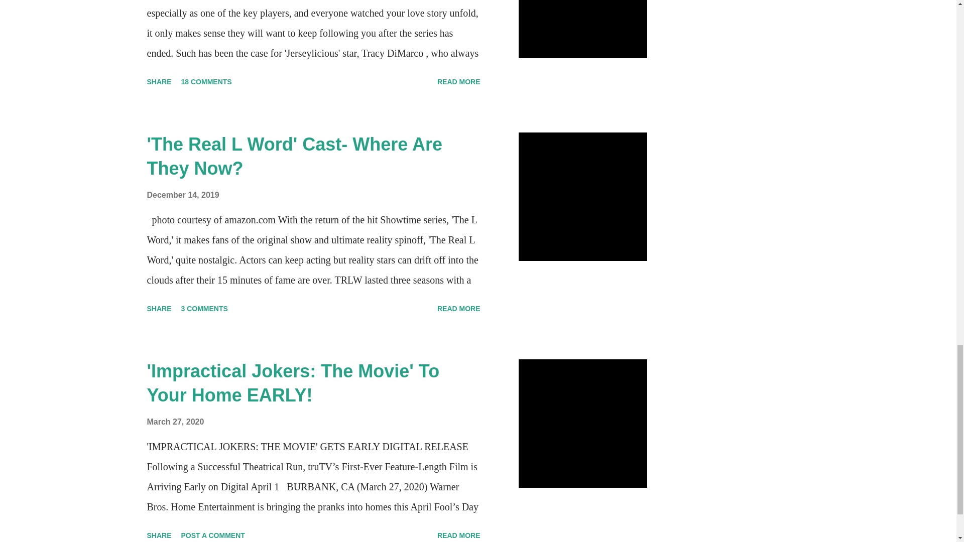 The image size is (964, 542). Describe the element at coordinates (207, 81) in the screenshot. I see `18 COMMENTS` at that location.